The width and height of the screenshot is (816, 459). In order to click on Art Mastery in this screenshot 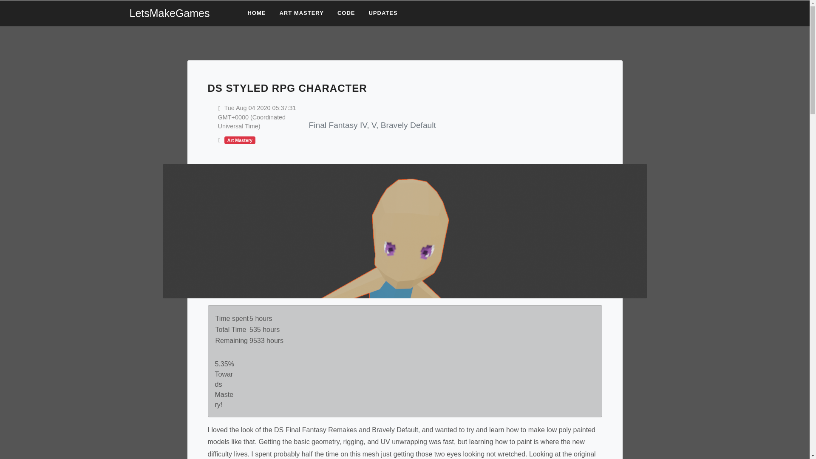, I will do `click(240, 139)`.